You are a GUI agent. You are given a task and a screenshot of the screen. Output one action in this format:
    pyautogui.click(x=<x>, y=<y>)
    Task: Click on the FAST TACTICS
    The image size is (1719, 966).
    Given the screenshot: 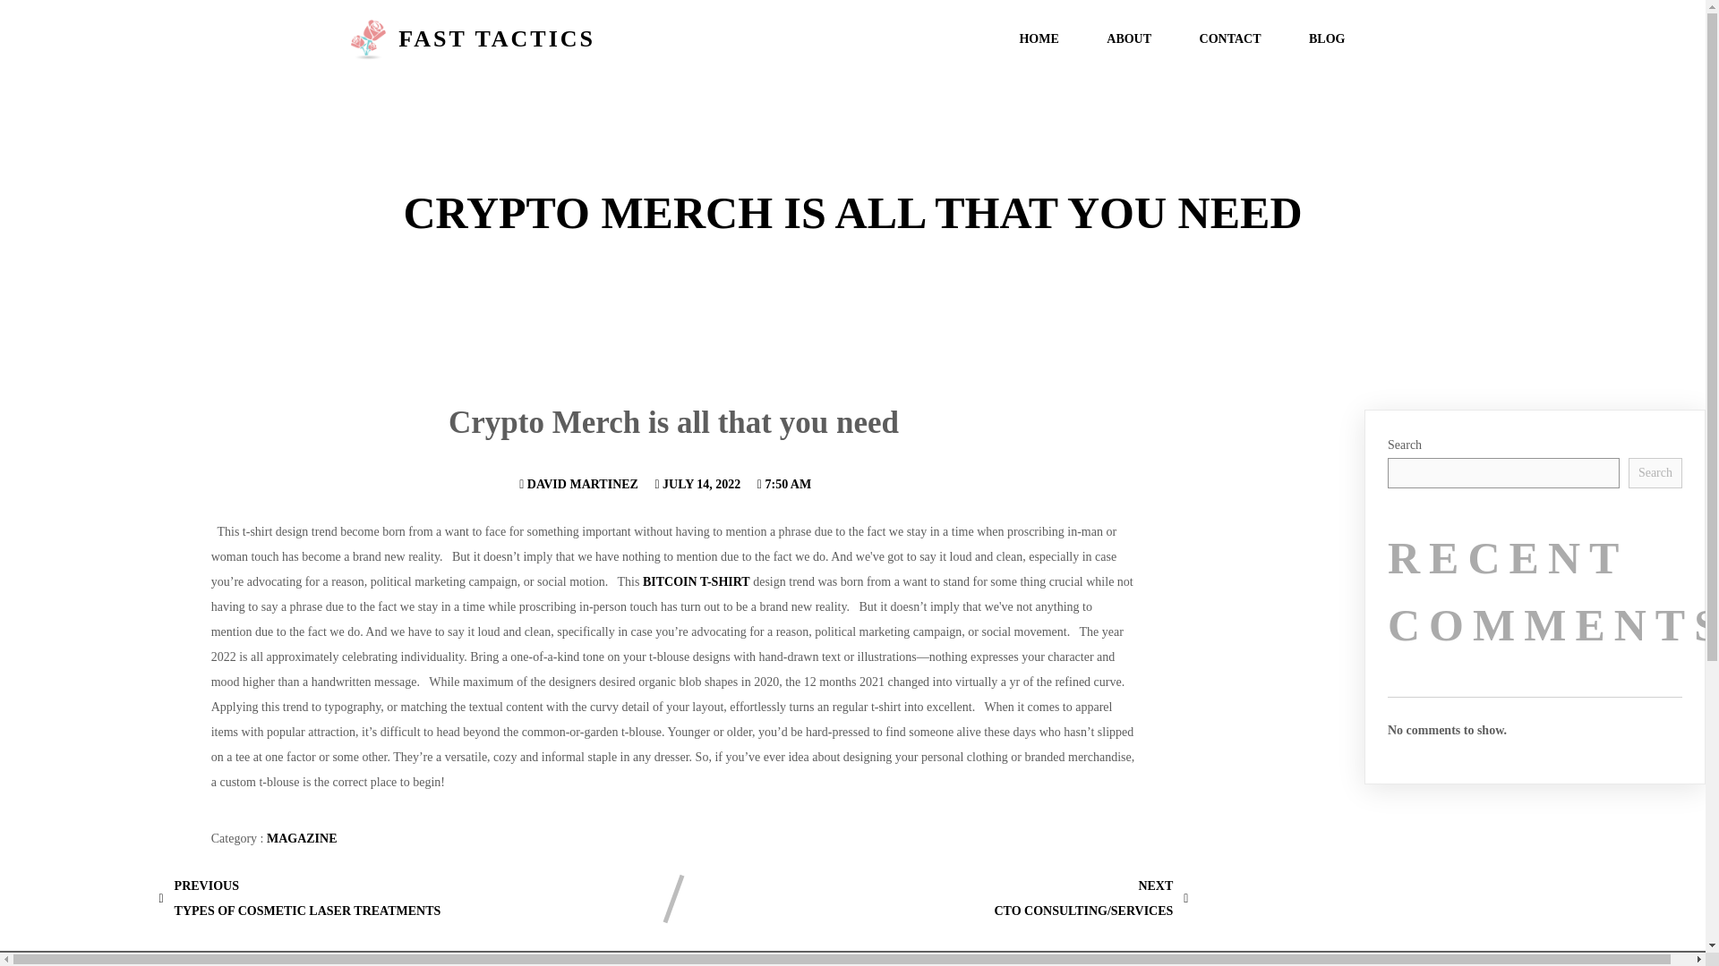 What is the action you would take?
    pyautogui.click(x=591, y=38)
    